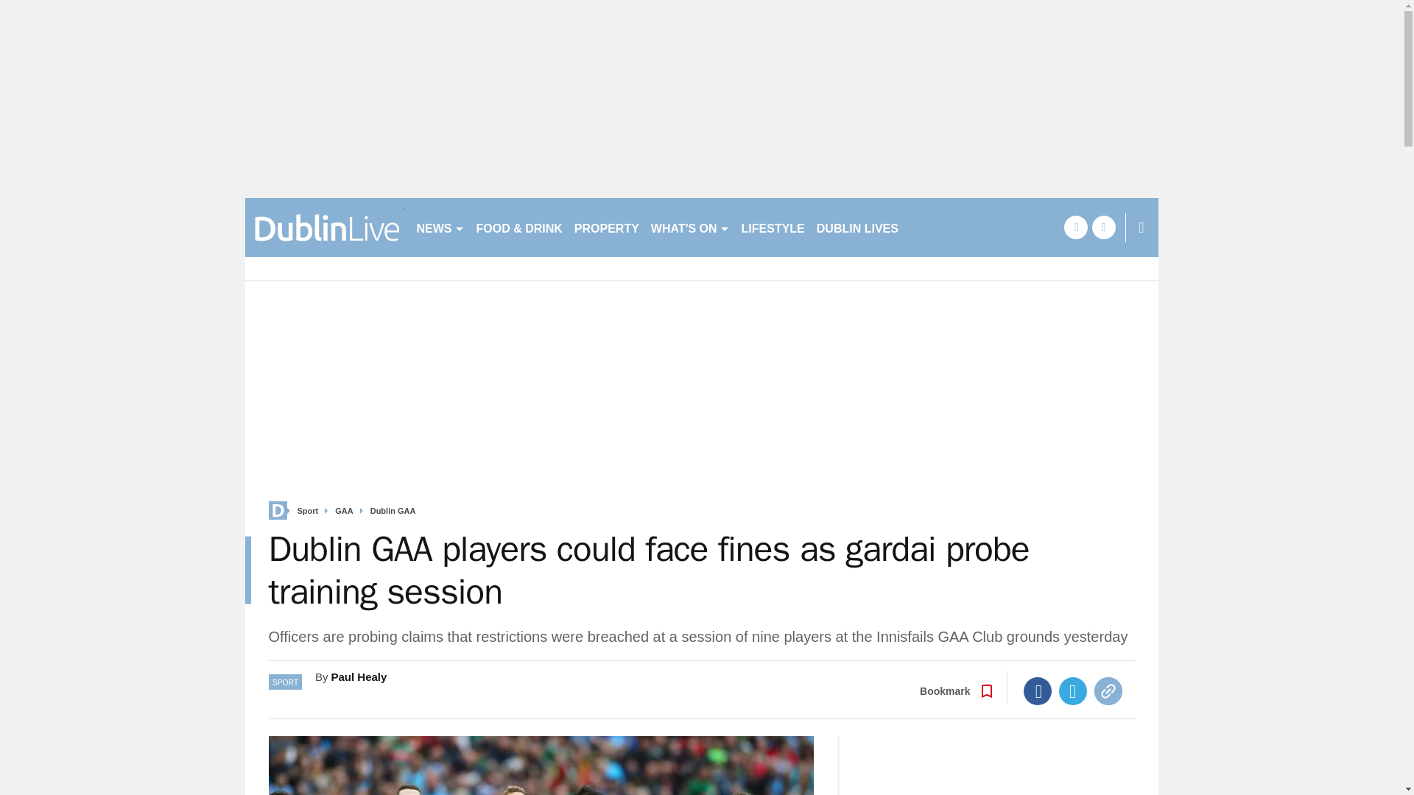  I want to click on NEWS, so click(440, 227).